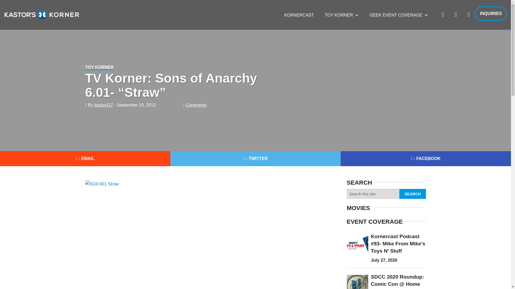 The image size is (515, 289). I want to click on Search, so click(413, 194).